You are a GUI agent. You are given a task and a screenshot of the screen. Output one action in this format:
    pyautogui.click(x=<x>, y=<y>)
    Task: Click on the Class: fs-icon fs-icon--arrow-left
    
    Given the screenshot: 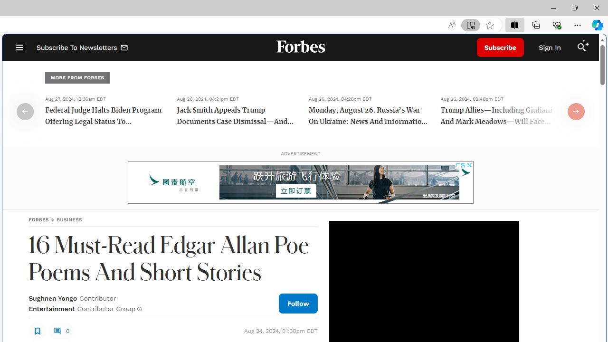 What is the action you would take?
    pyautogui.click(x=25, y=111)
    